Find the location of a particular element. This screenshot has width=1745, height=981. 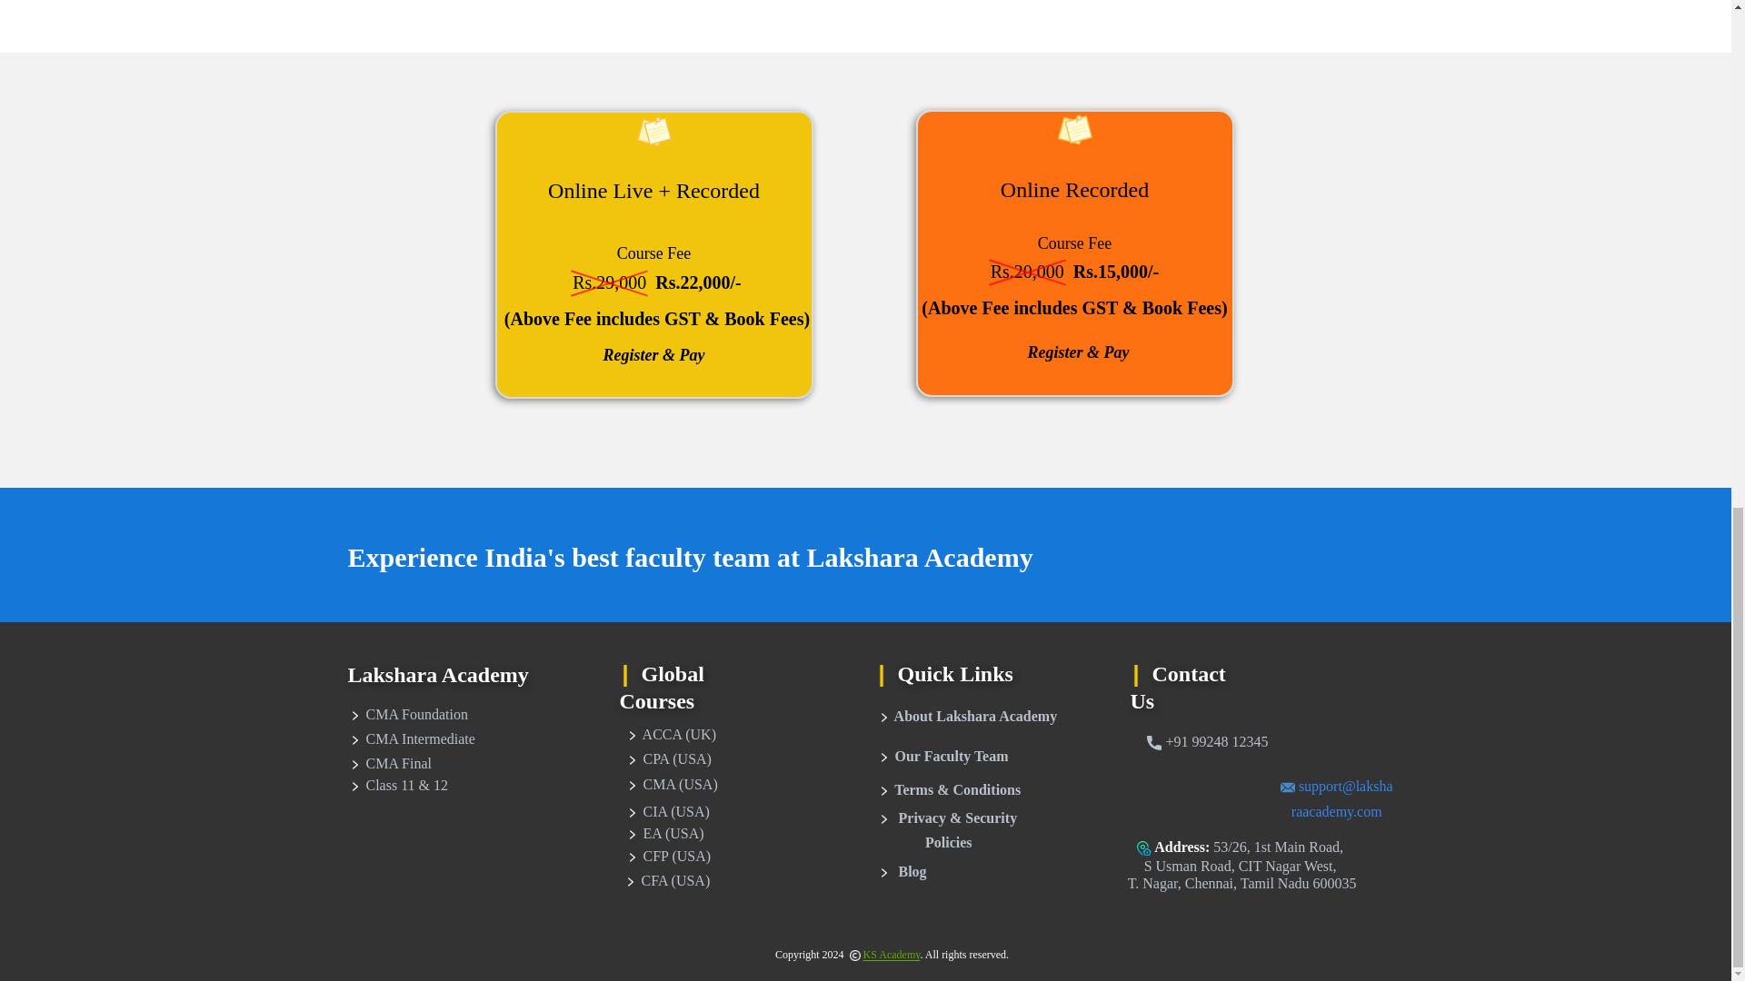

 CMA Final is located at coordinates (389, 765).